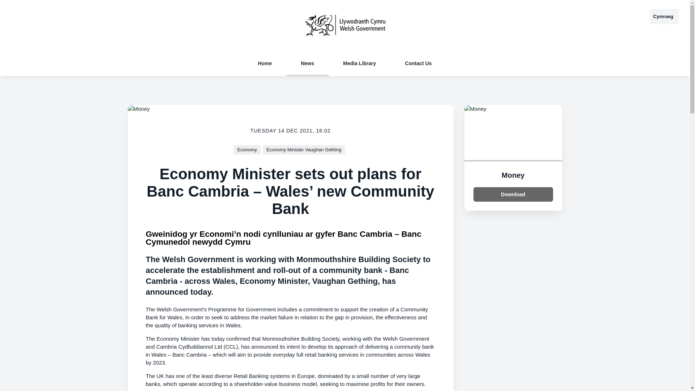  I want to click on Economy Minister Vaughan Gething, so click(303, 150).